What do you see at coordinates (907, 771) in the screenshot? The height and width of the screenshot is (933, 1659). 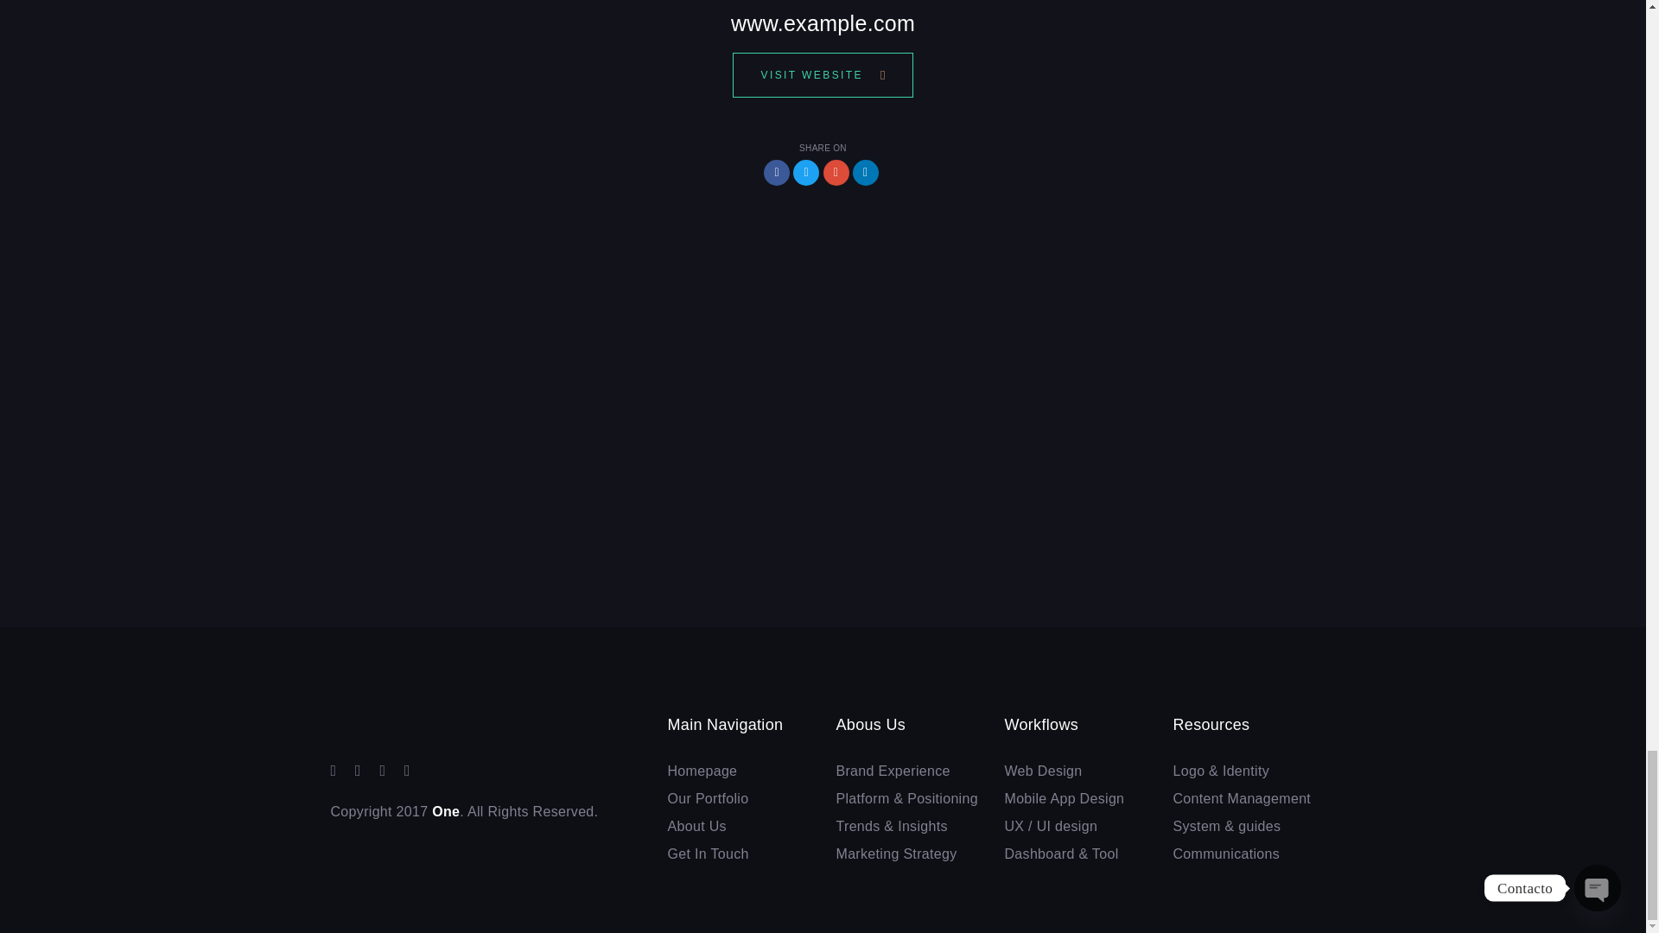 I see `Brand Experience` at bounding box center [907, 771].